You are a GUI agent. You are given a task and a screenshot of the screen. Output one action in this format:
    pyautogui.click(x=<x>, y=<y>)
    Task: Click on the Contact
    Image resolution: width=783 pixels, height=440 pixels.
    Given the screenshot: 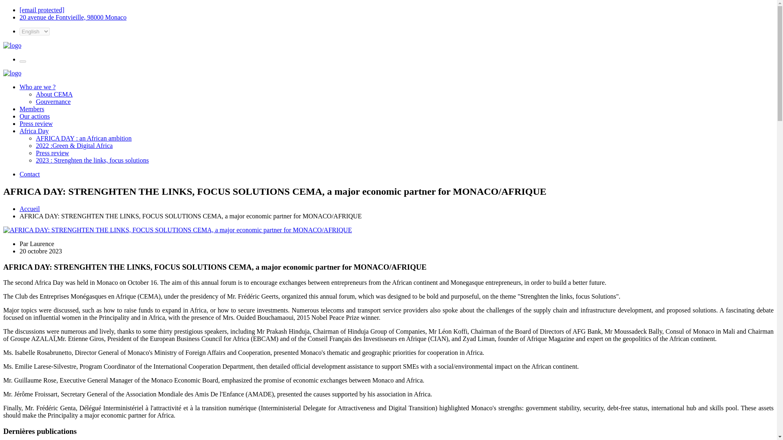 What is the action you would take?
    pyautogui.click(x=29, y=174)
    